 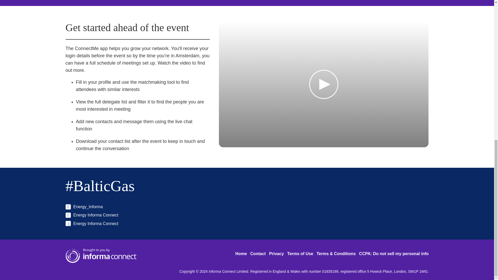 I want to click on CCPA: Do not sell my personal info, so click(x=394, y=254).